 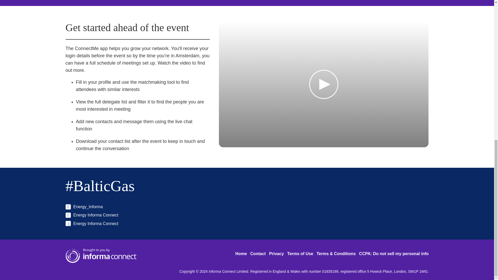 I want to click on CCPA: Do not sell my personal info, so click(x=394, y=254).